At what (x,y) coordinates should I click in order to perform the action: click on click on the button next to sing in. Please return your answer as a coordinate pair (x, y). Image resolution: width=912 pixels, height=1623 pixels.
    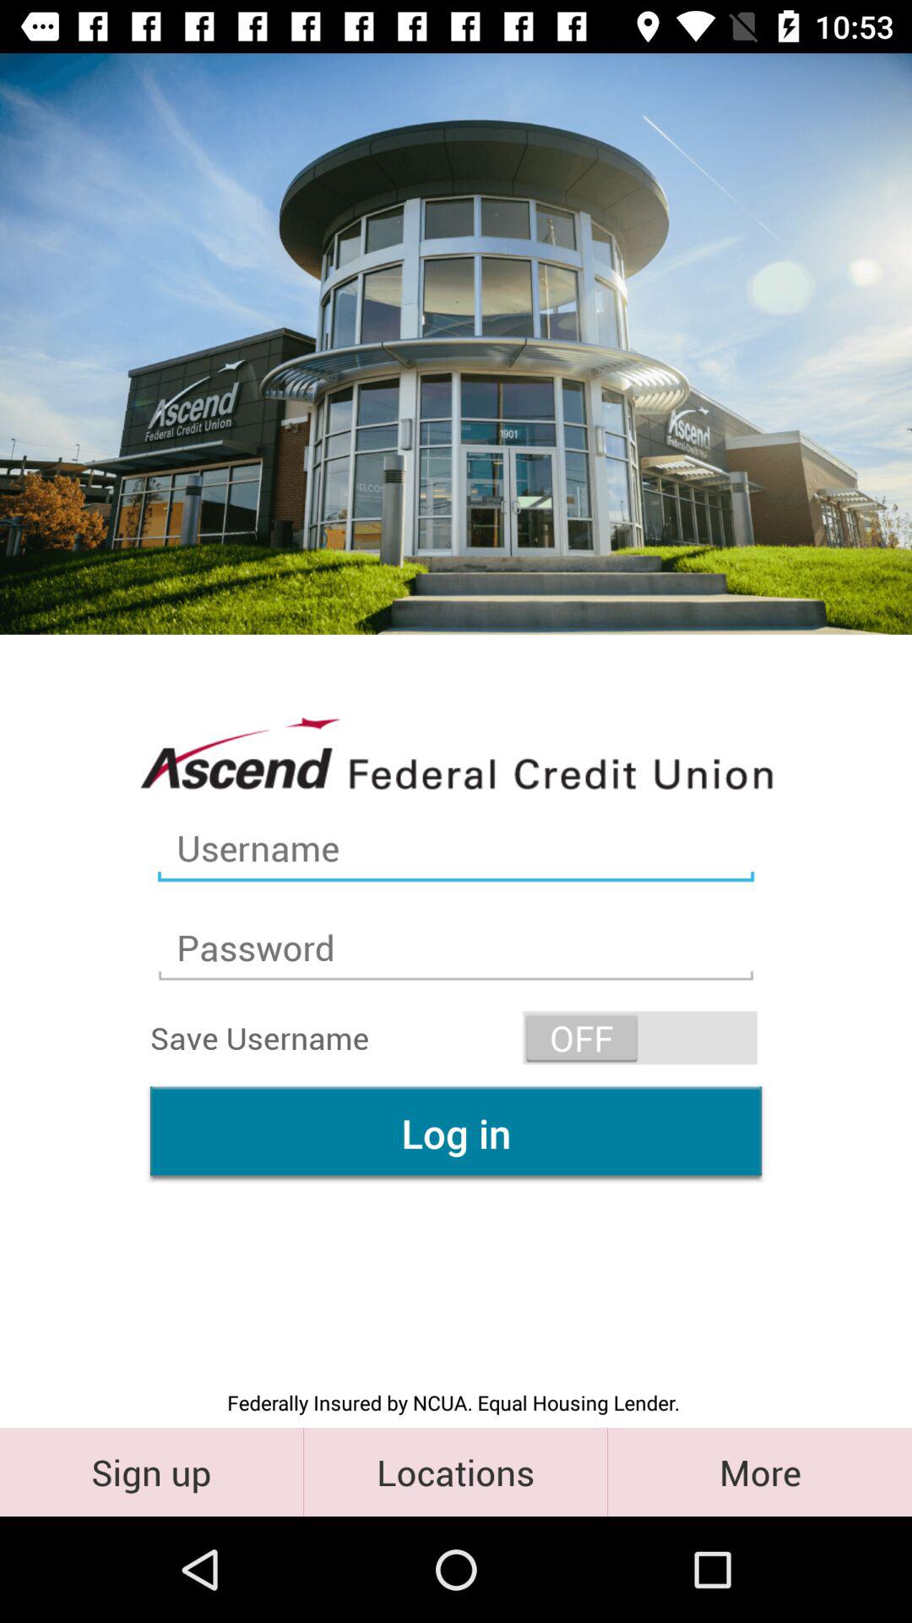
    Looking at the image, I should click on (455, 1472).